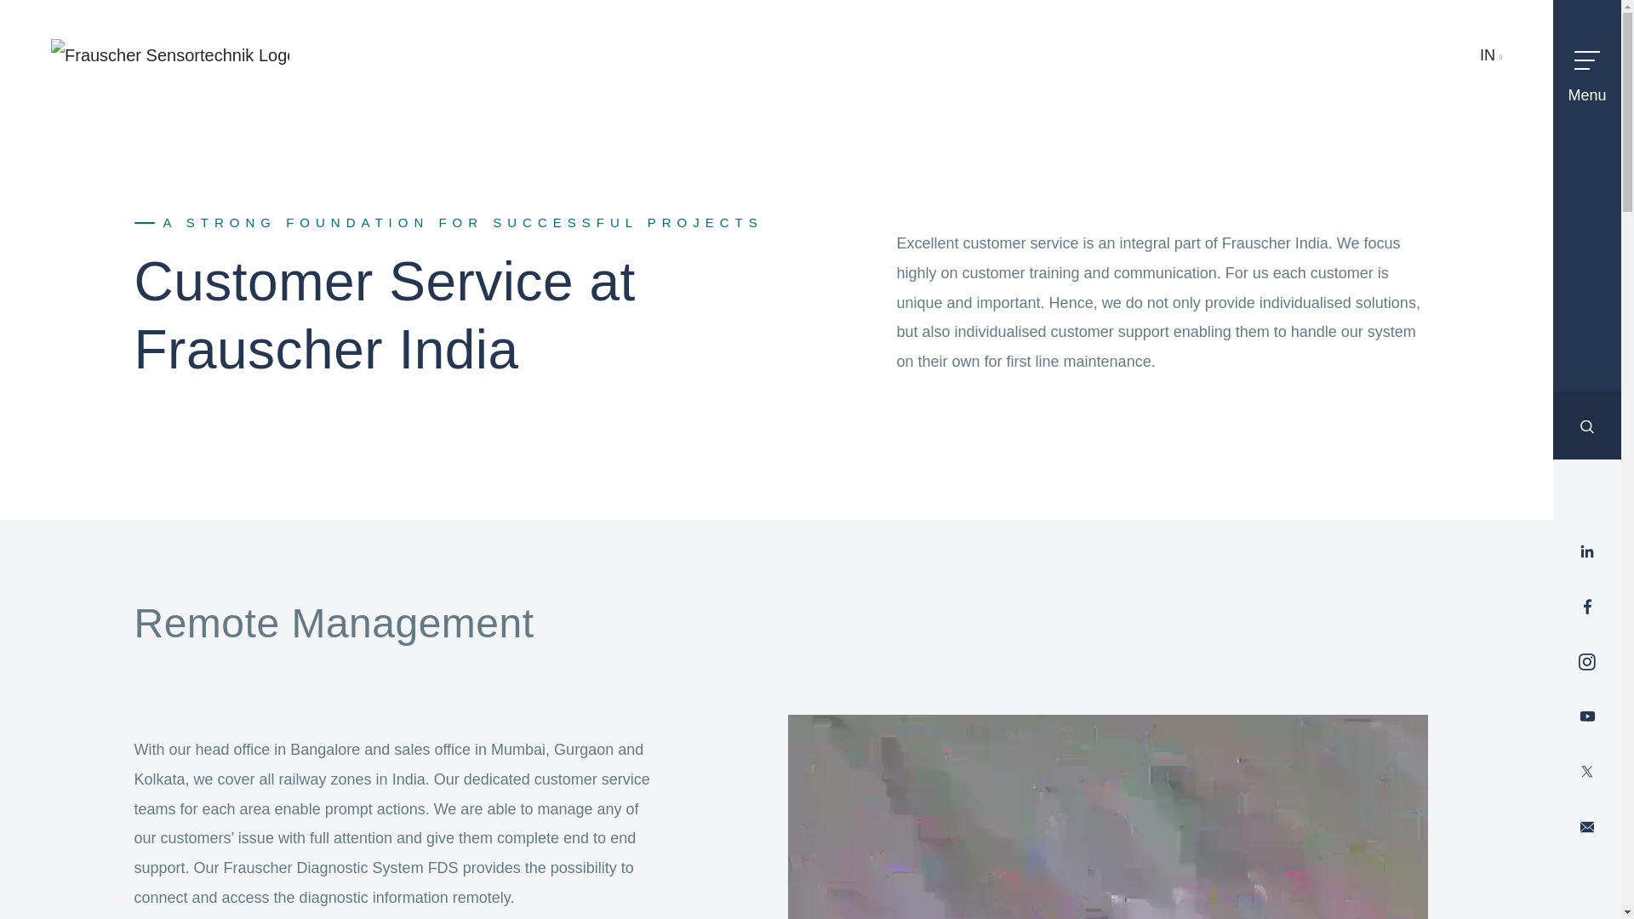 Image resolution: width=1634 pixels, height=919 pixels. What do you see at coordinates (1586, 772) in the screenshot?
I see `Twitter` at bounding box center [1586, 772].